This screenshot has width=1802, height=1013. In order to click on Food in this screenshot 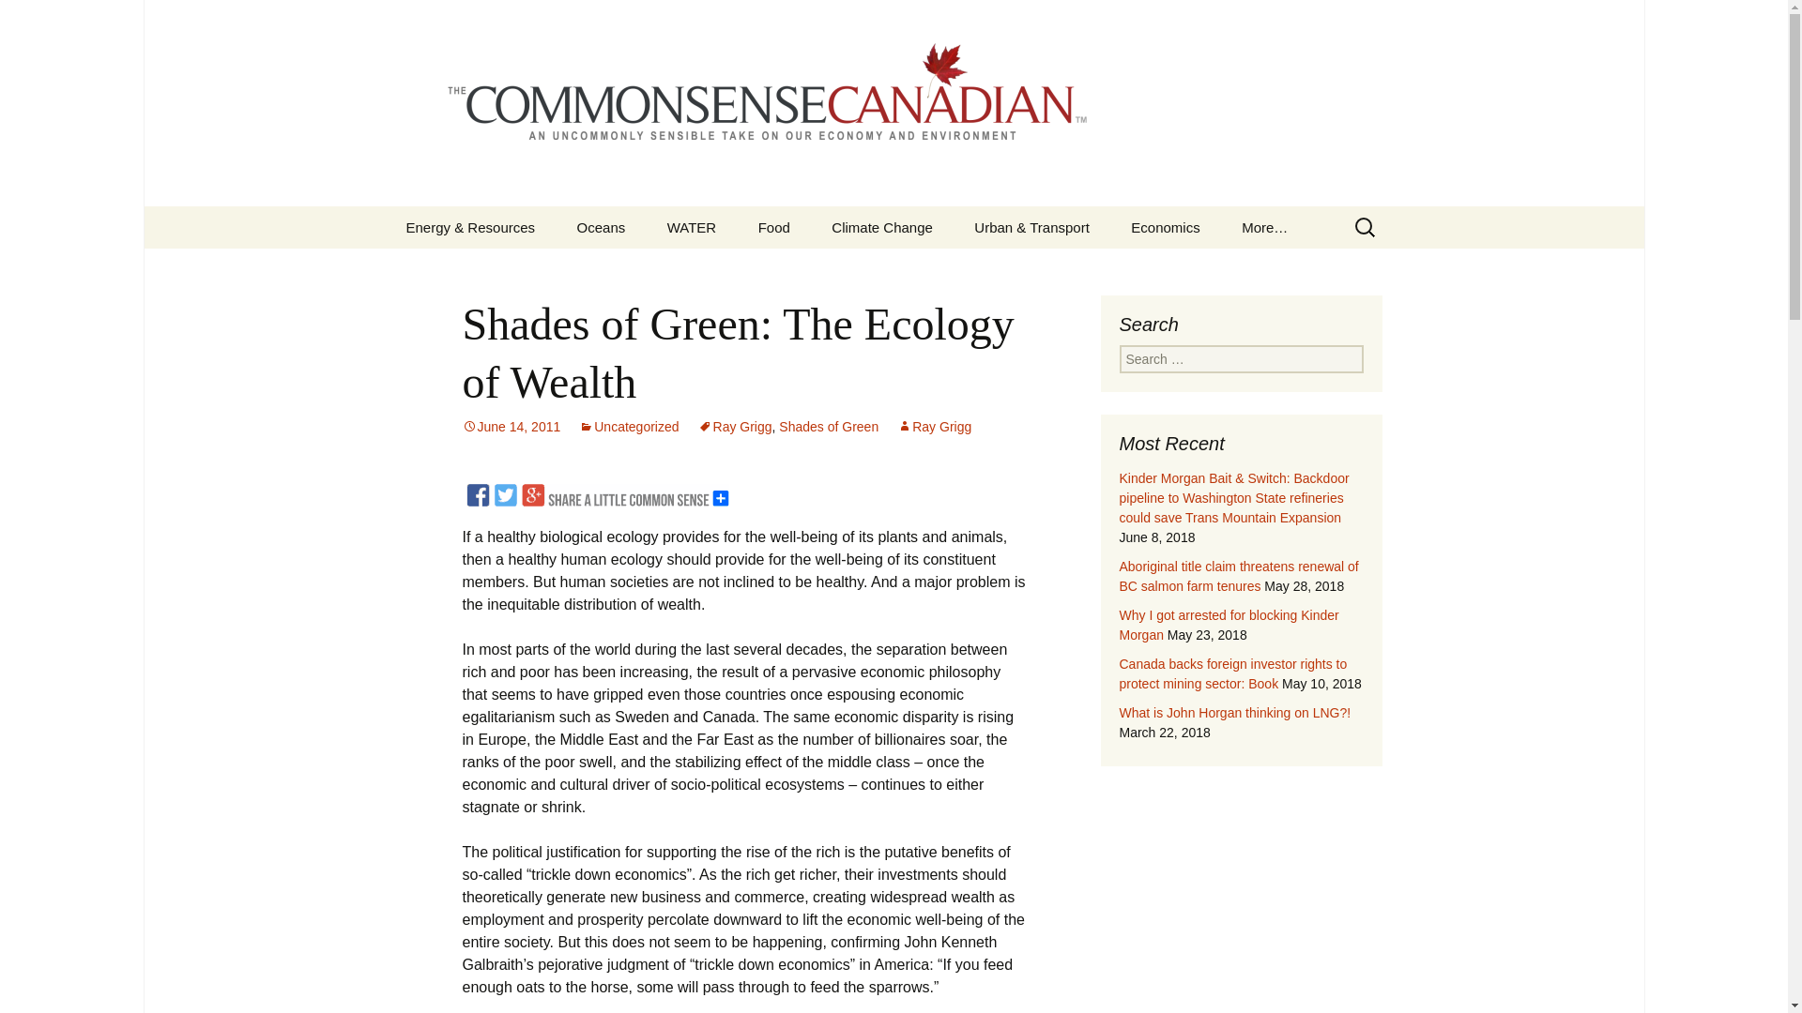, I will do `click(773, 227)`.